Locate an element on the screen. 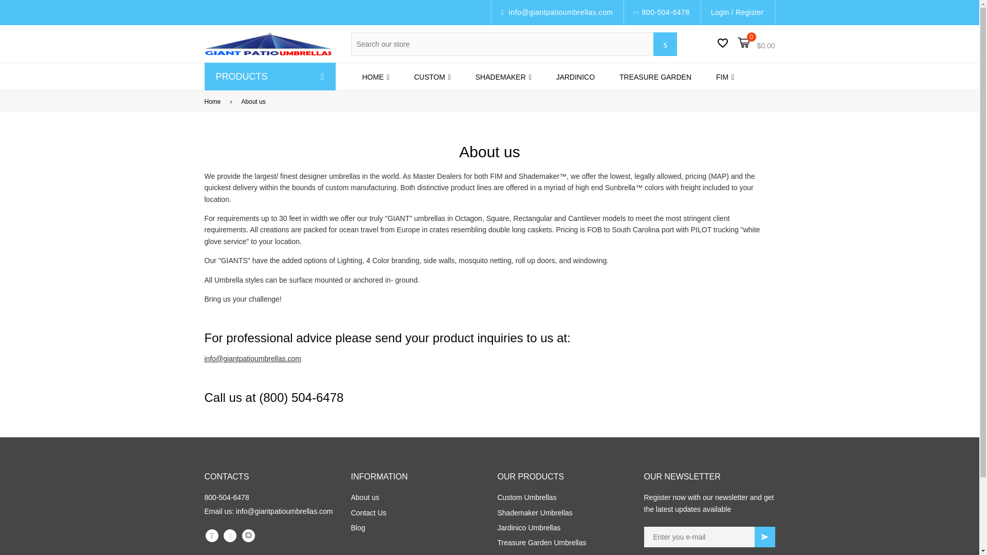 Image resolution: width=987 pixels, height=555 pixels. Back to the home page is located at coordinates (214, 102).